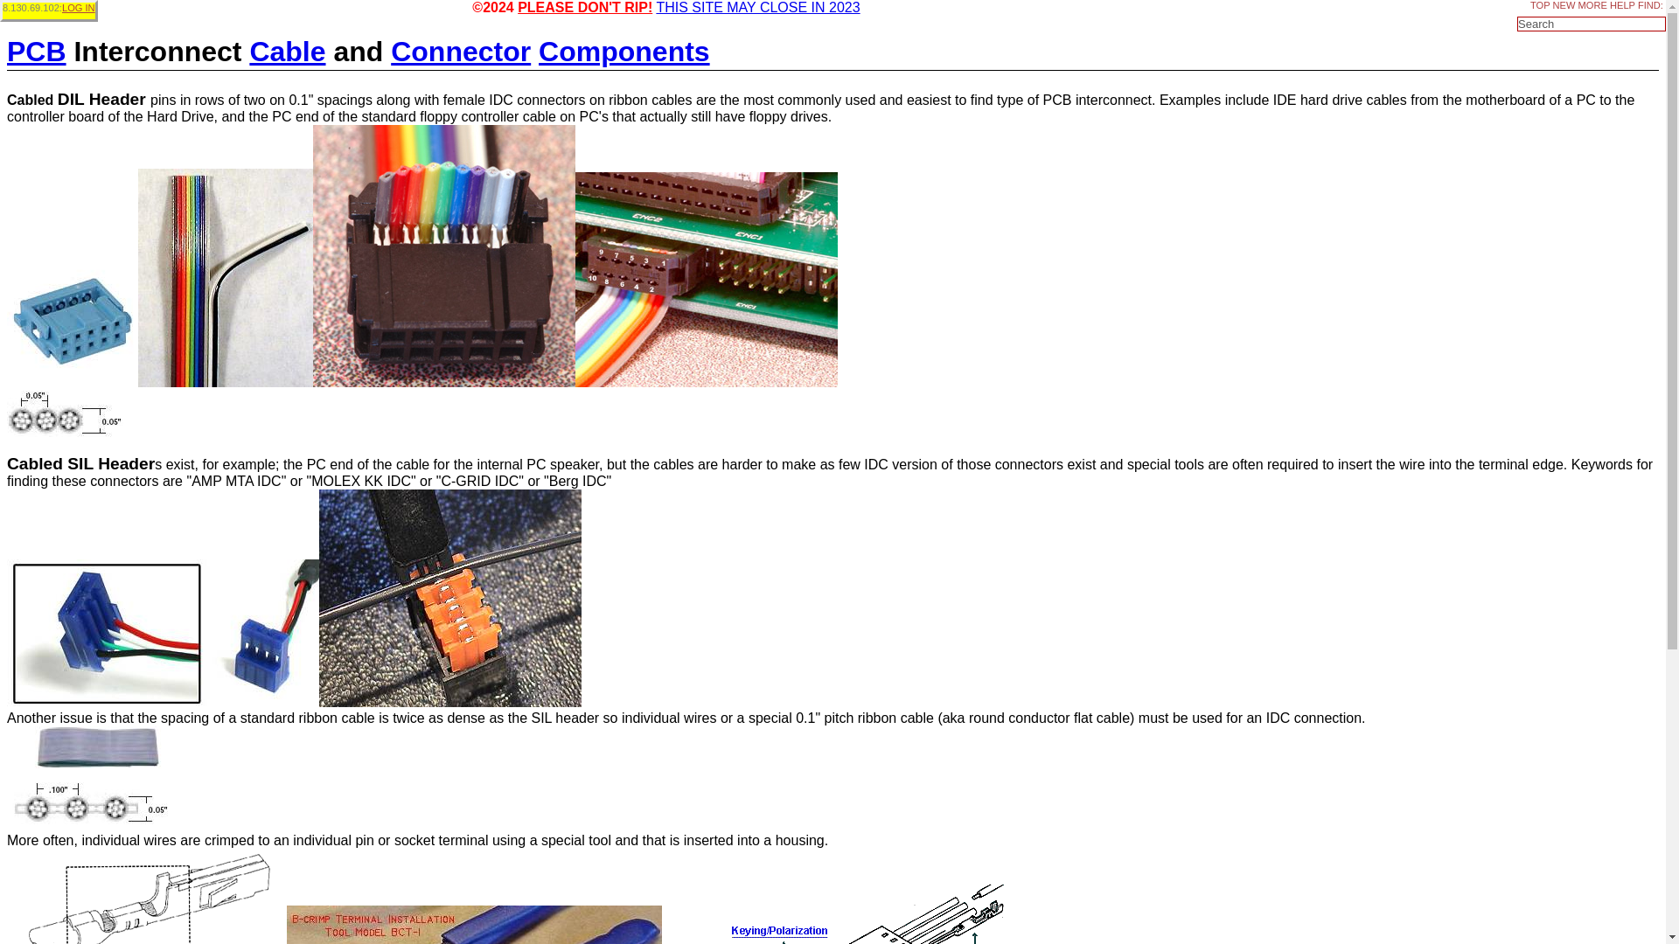  What do you see at coordinates (79, 8) in the screenshot?
I see `LOG IN` at bounding box center [79, 8].